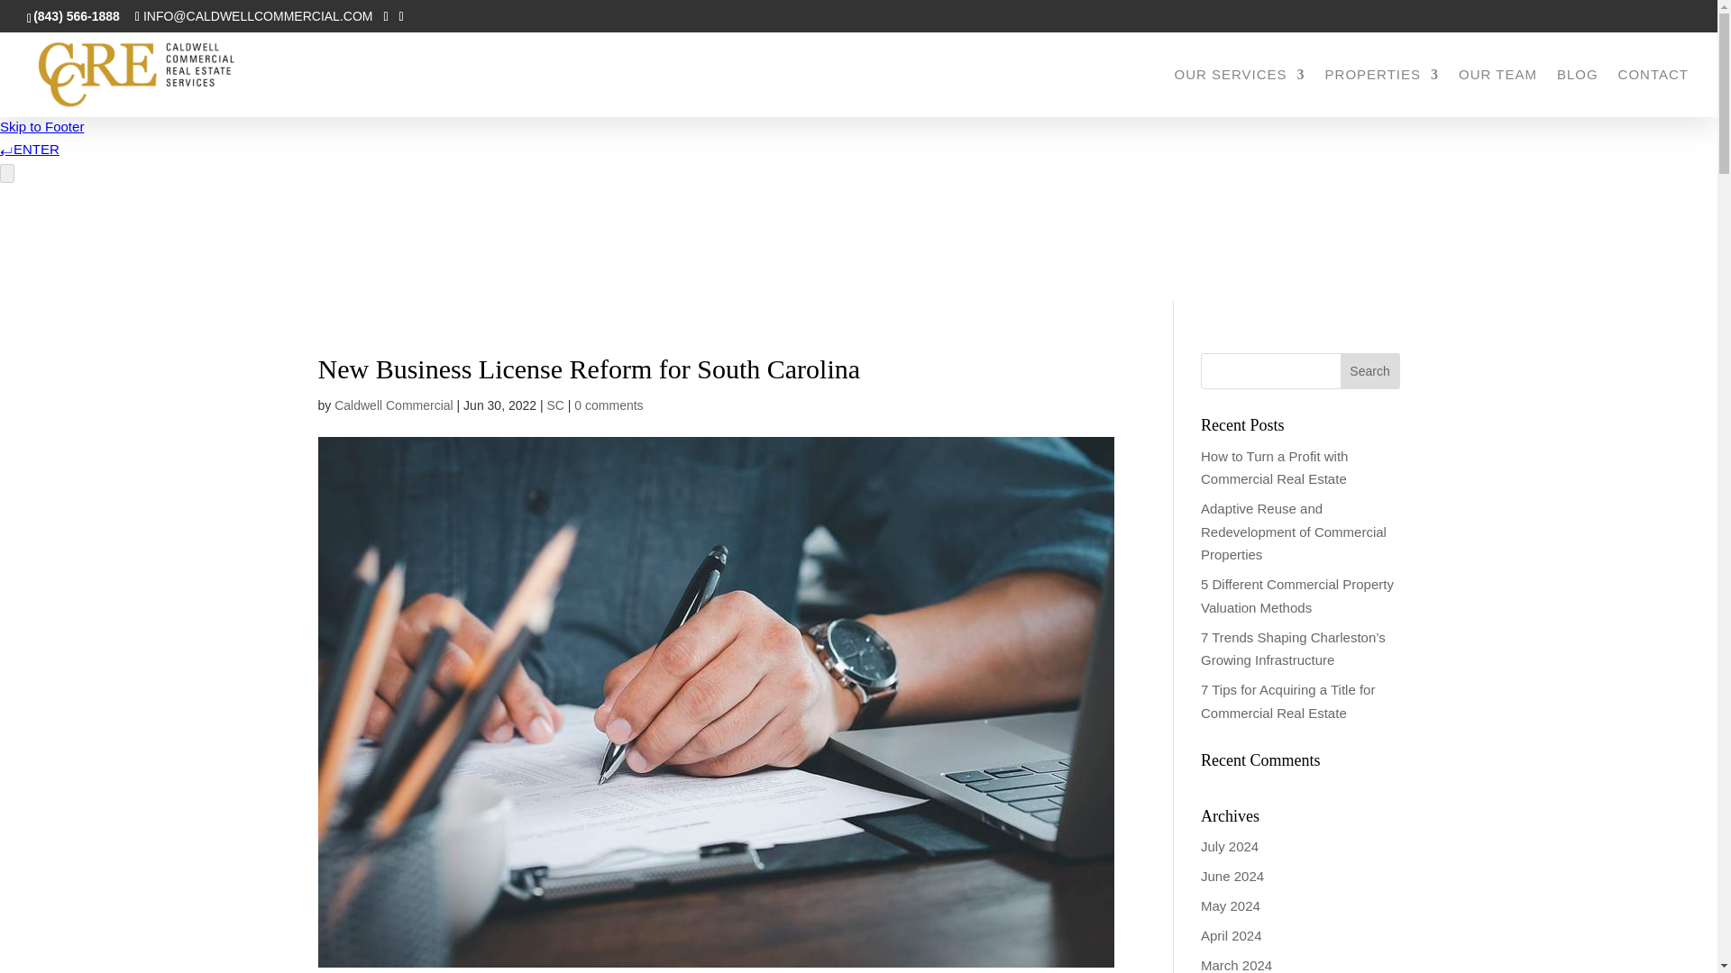  Describe the element at coordinates (555, 405) in the screenshot. I see `SC` at that location.